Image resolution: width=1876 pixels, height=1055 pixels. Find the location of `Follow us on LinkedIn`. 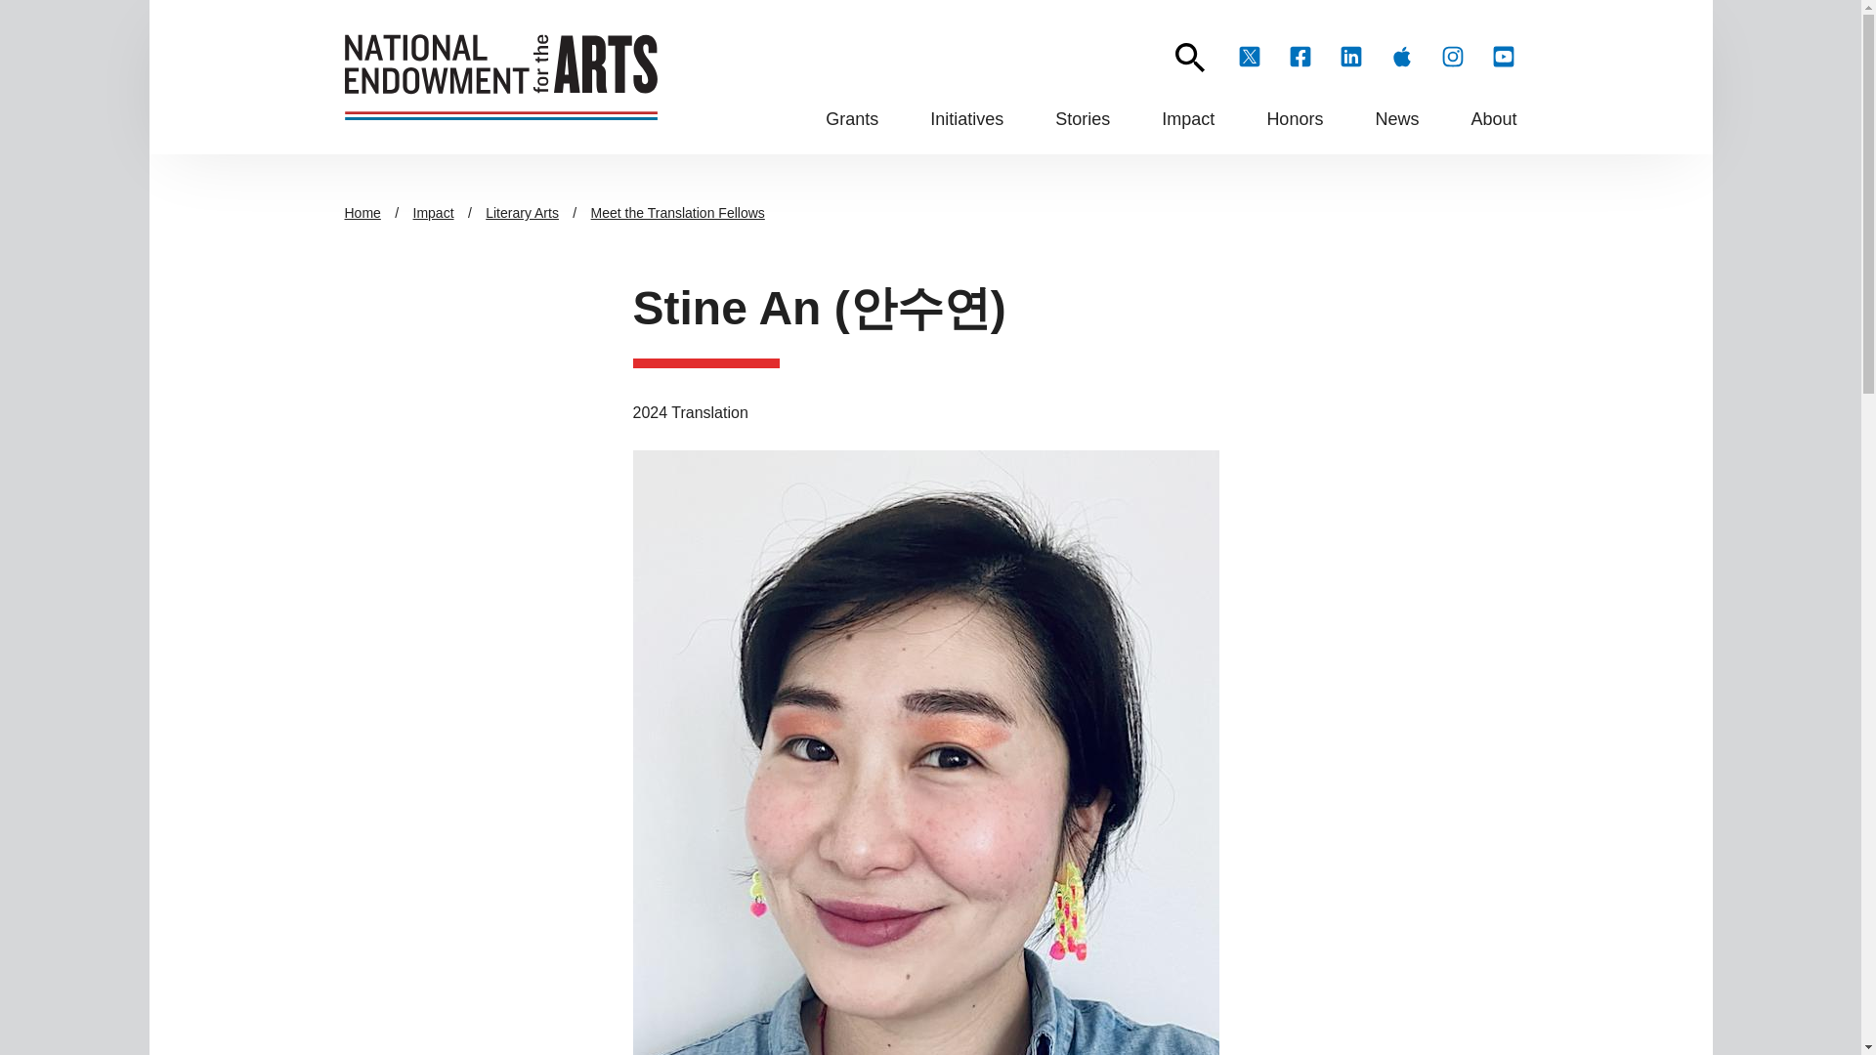

Follow us on LinkedIn is located at coordinates (1349, 57).